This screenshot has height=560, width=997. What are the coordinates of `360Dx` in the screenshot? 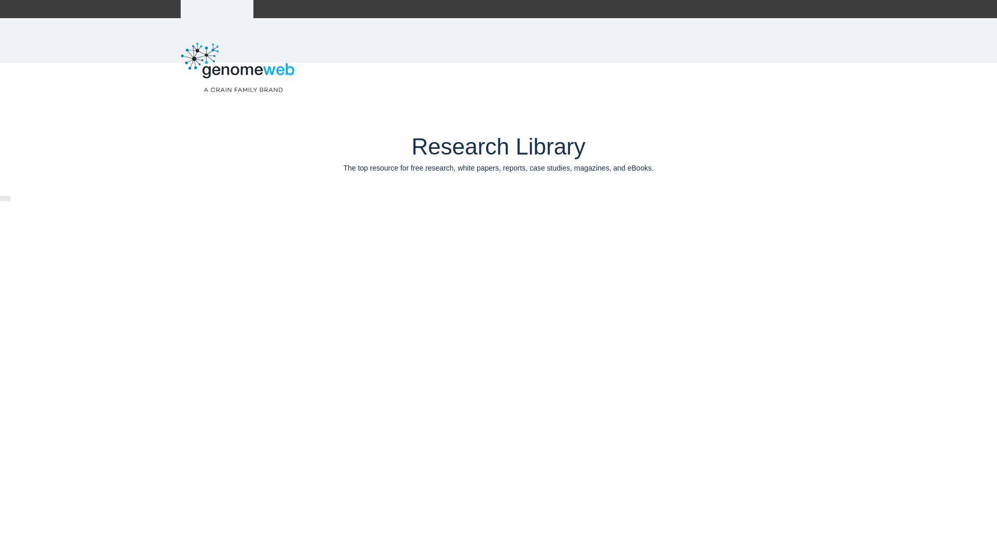 It's located at (281, 9).